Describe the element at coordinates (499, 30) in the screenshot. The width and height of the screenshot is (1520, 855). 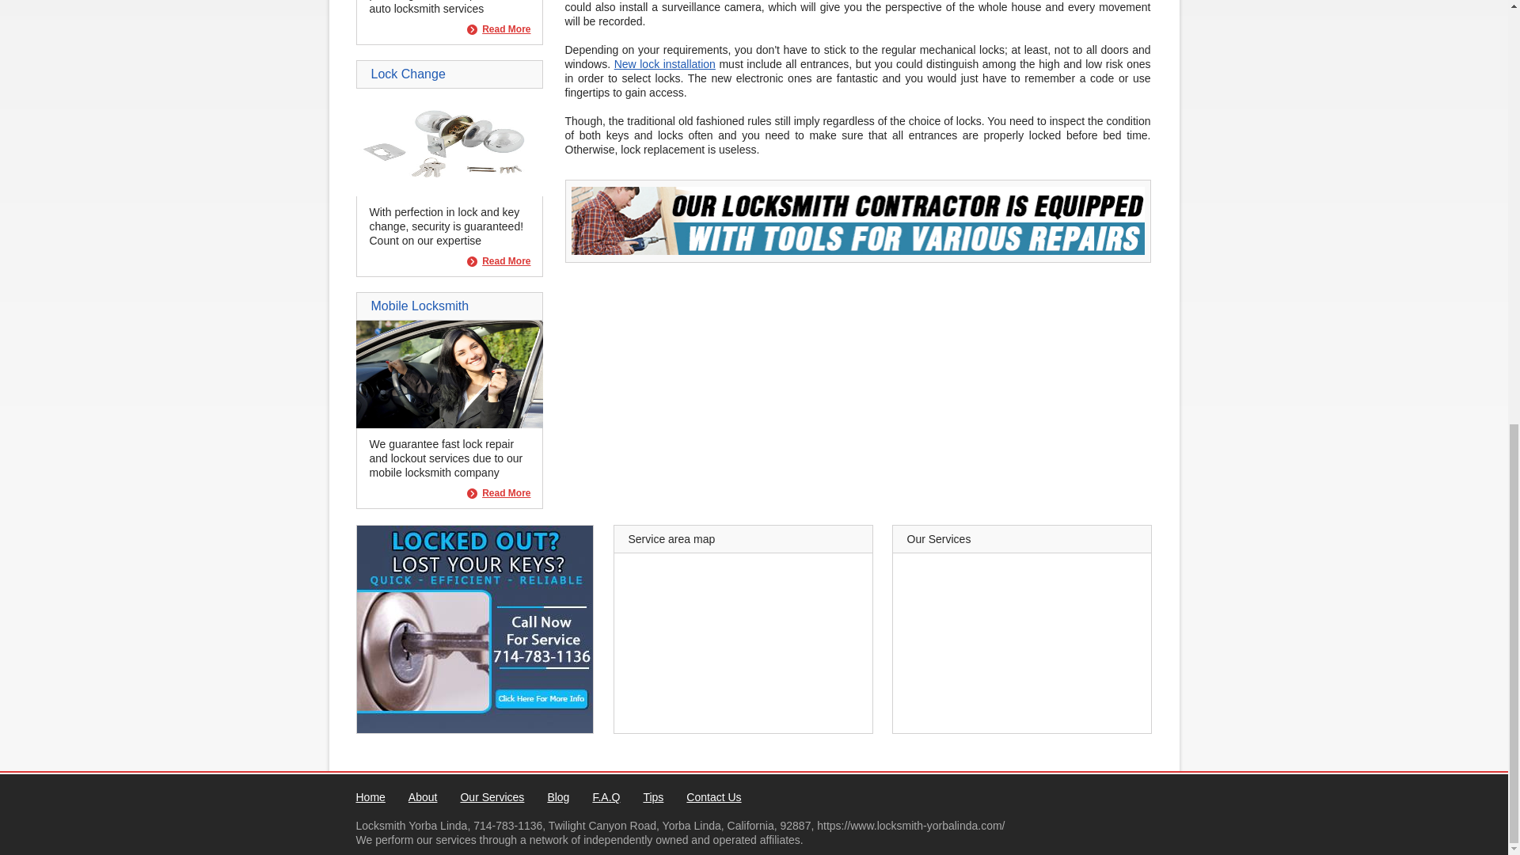
I see `Read More` at that location.